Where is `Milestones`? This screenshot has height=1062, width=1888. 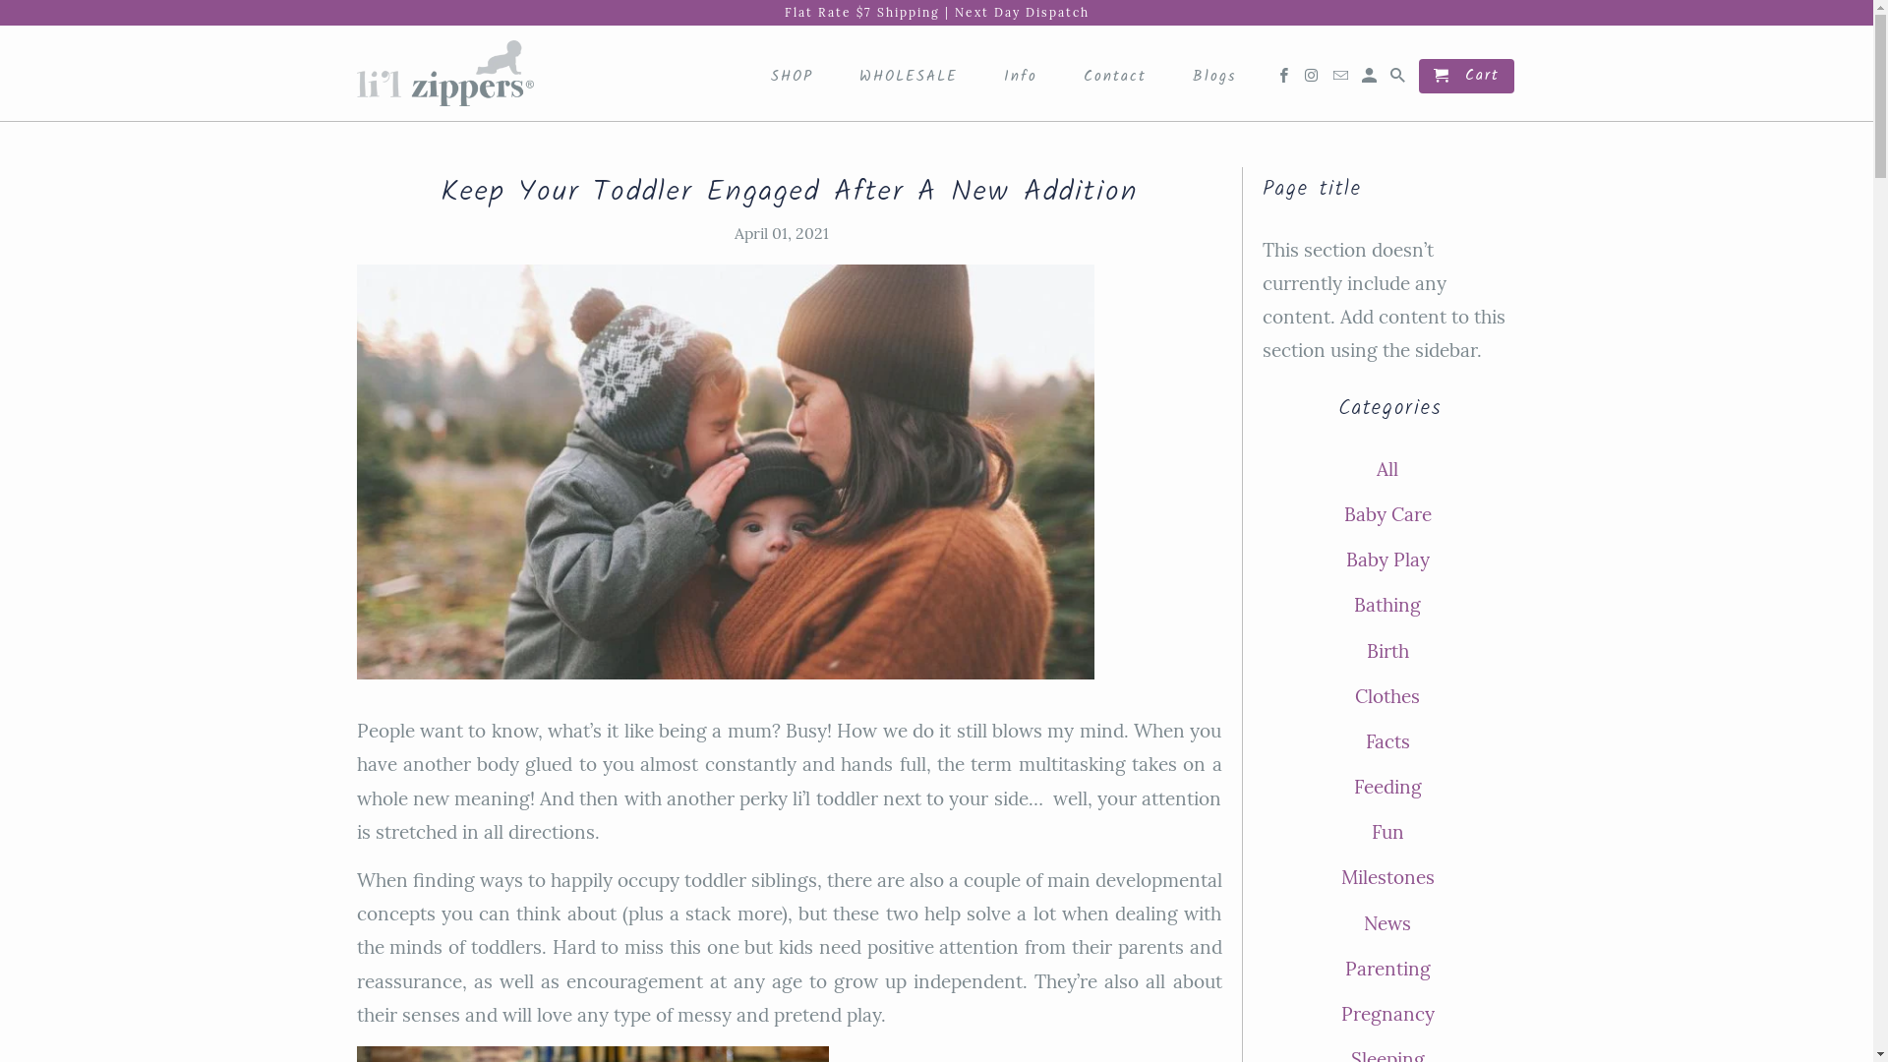
Milestones is located at coordinates (1383, 877).